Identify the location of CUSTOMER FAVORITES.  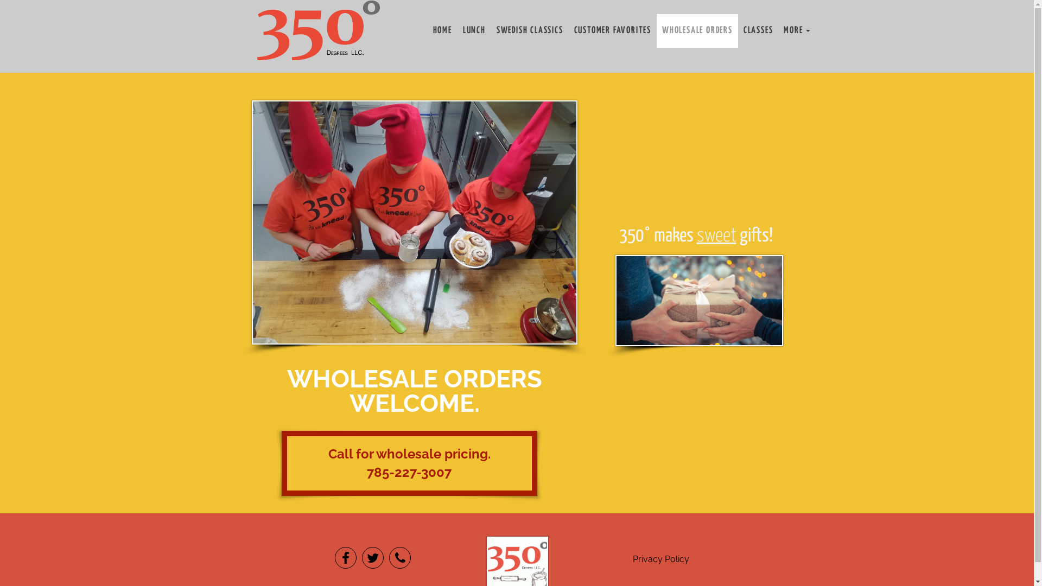
(613, 31).